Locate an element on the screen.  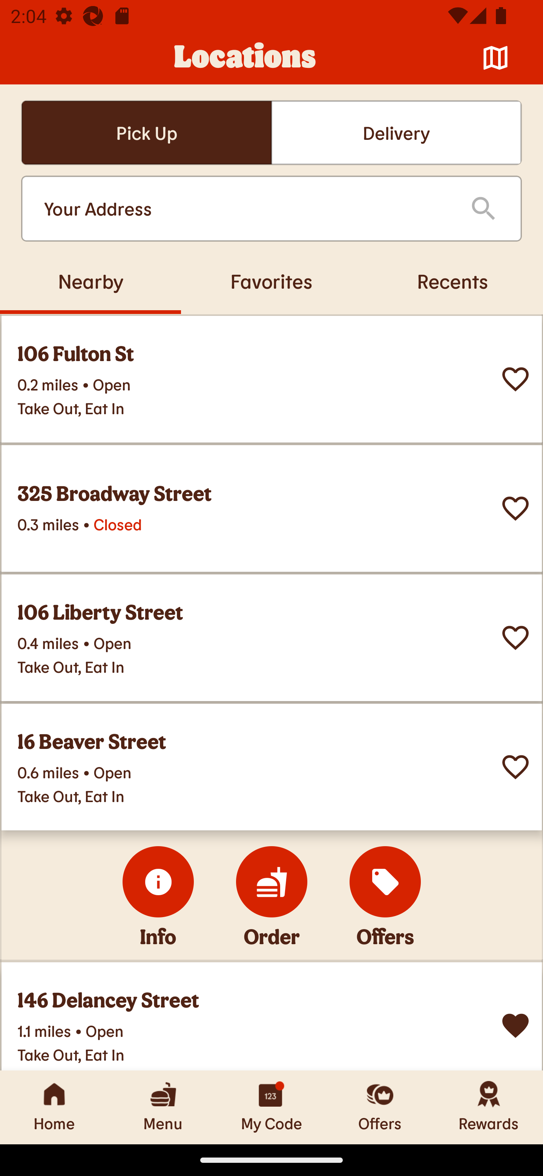
Map 󰦂 is located at coordinates (495, 58).